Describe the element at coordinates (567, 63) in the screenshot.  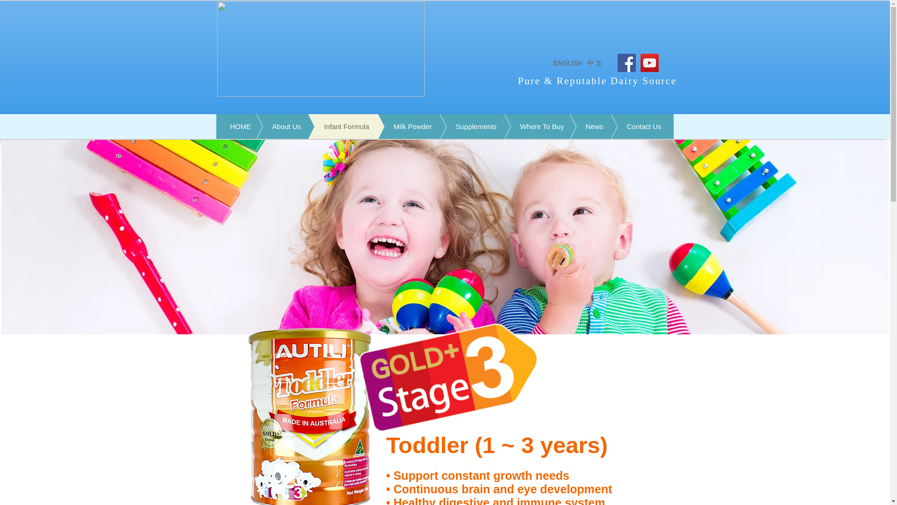
I see `ENGLISH` at that location.